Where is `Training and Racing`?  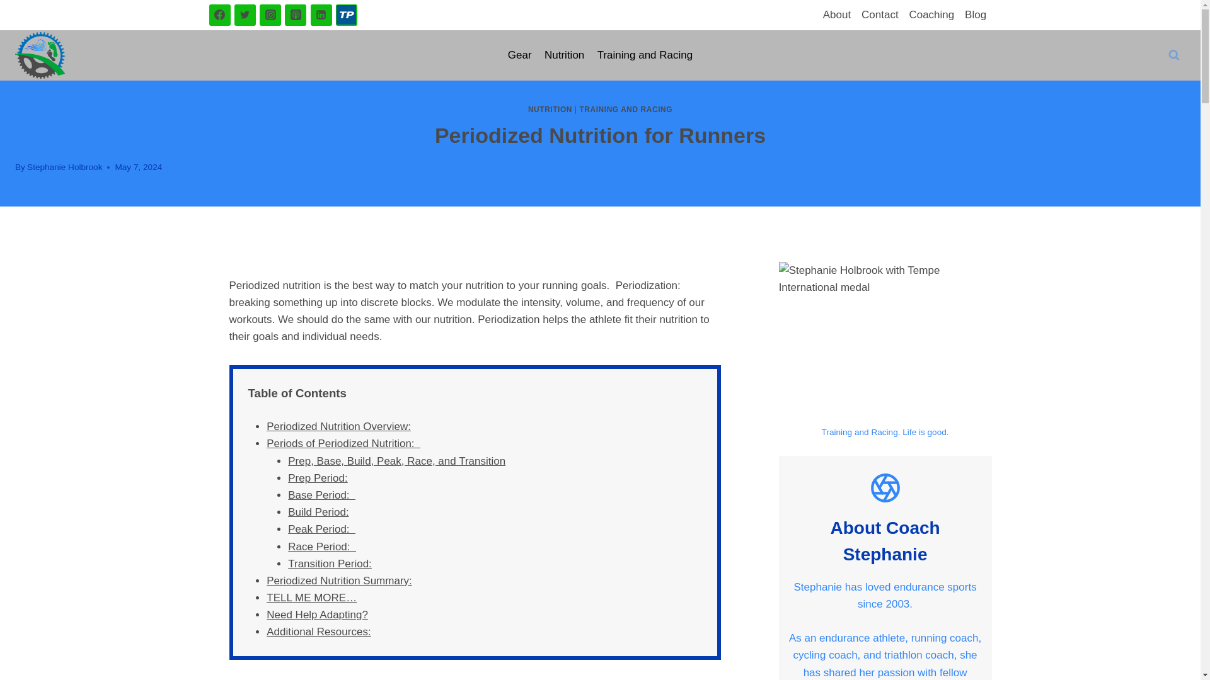
Training and Racing is located at coordinates (644, 55).